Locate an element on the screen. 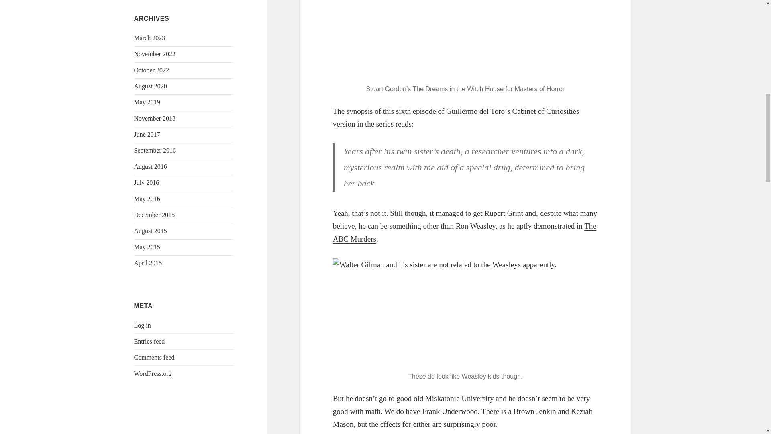 Image resolution: width=771 pixels, height=434 pixels. July 2016 is located at coordinates (147, 182).